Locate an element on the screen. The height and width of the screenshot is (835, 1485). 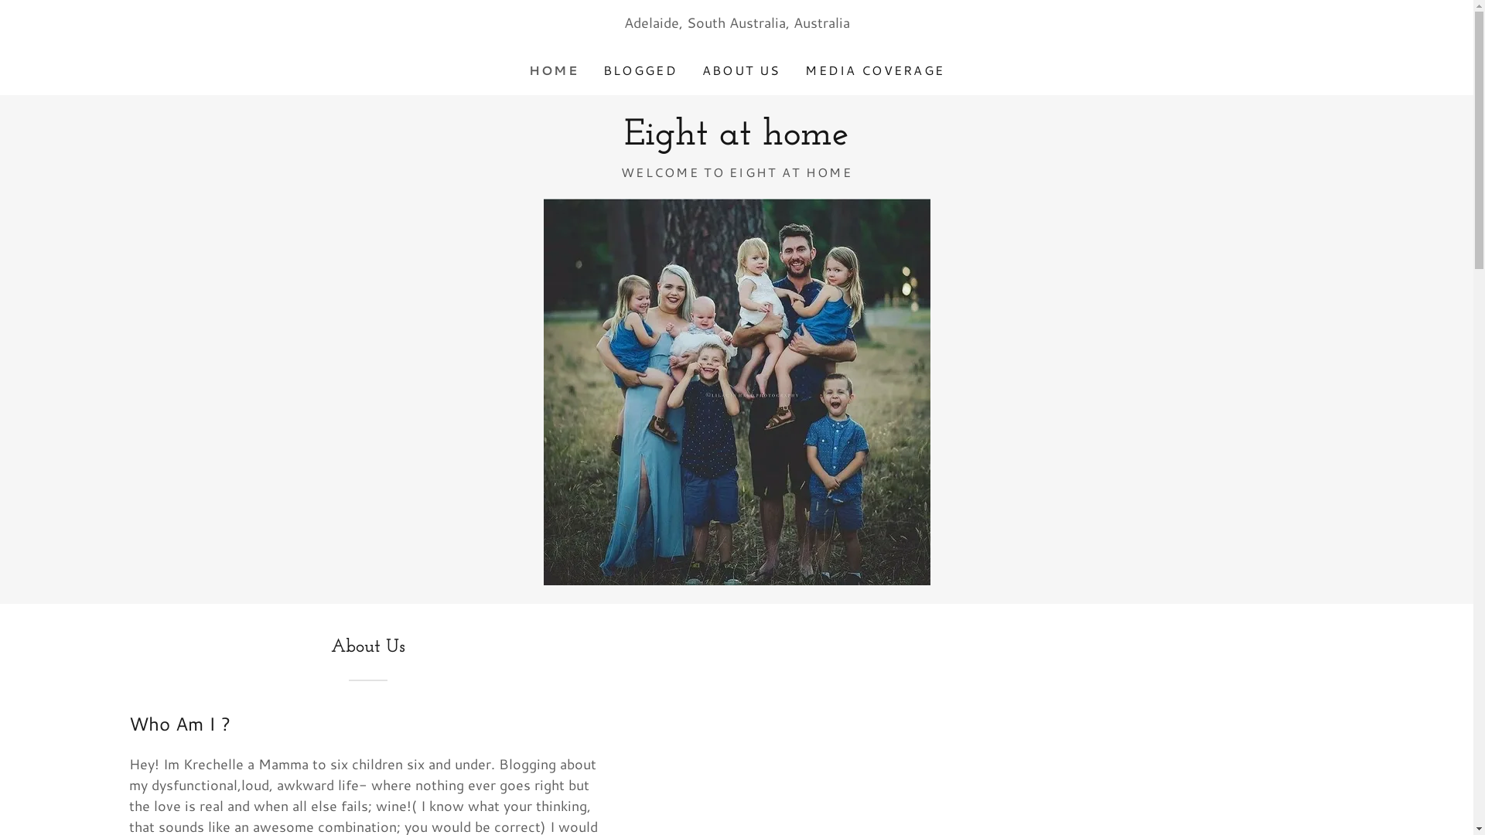
MEDIA COVERAGE is located at coordinates (875, 70).